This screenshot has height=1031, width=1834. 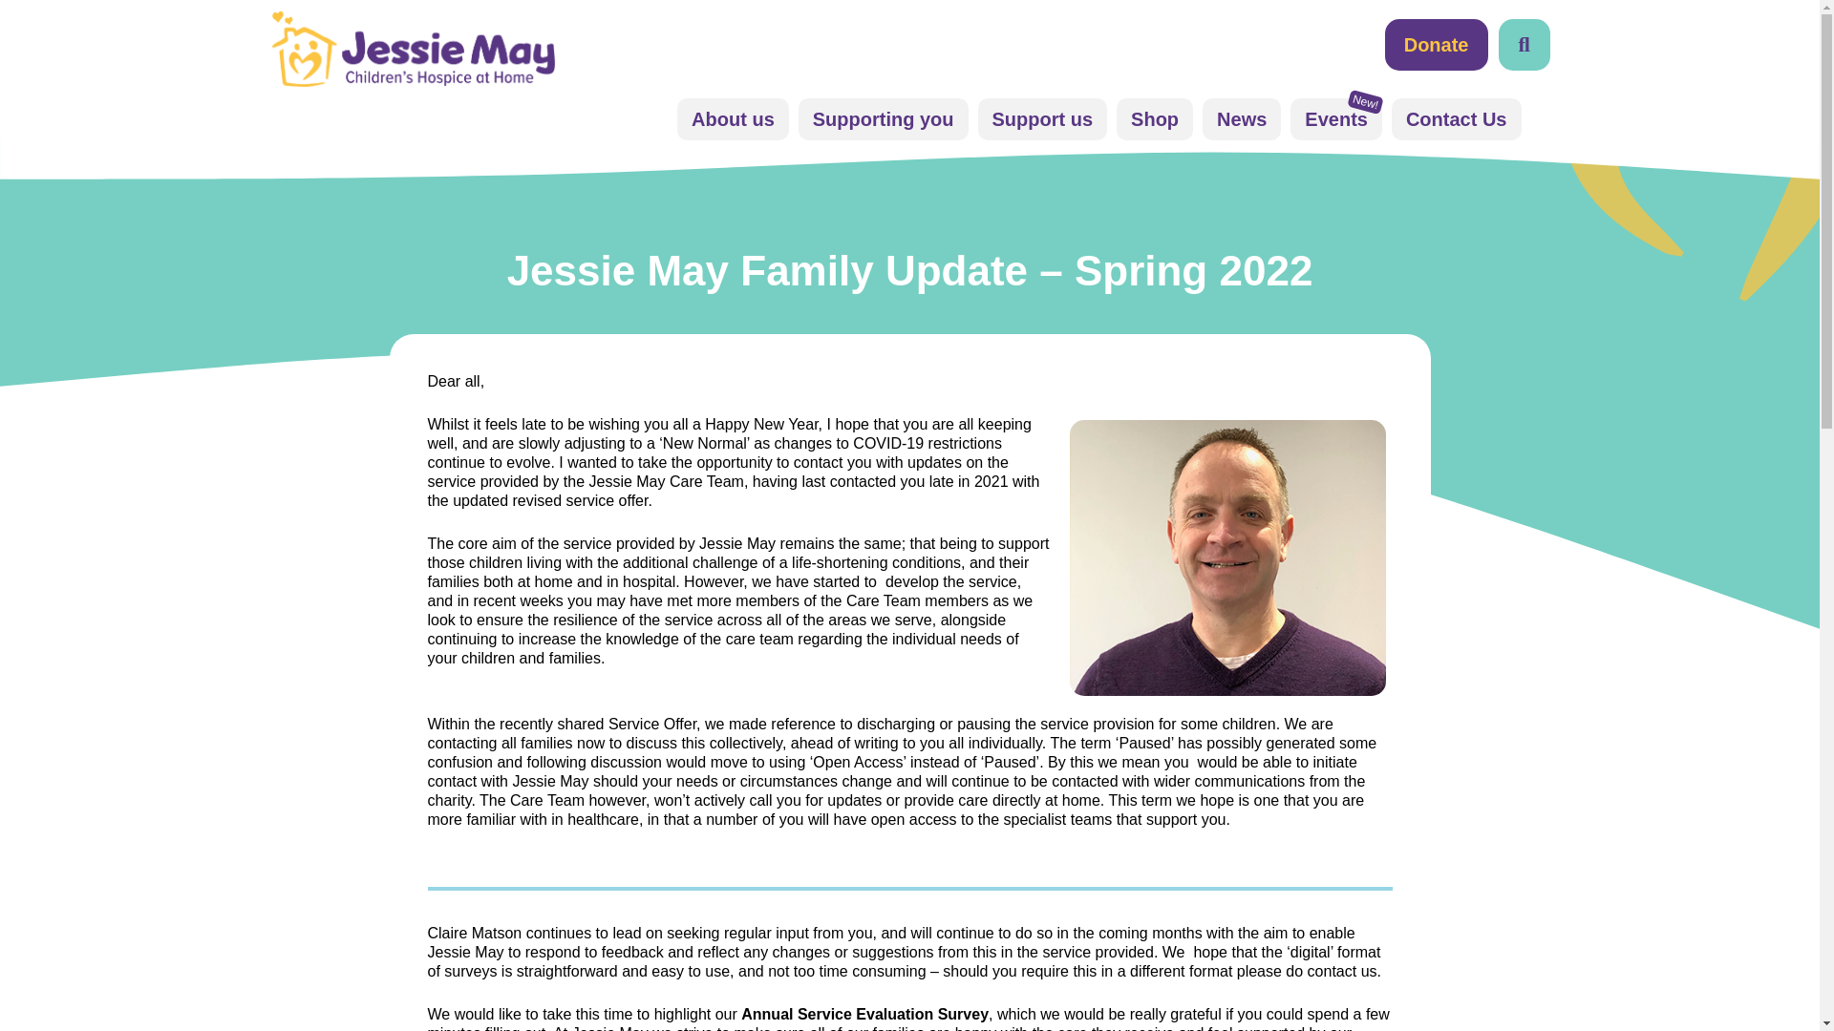 What do you see at coordinates (1436, 45) in the screenshot?
I see `Donate` at bounding box center [1436, 45].